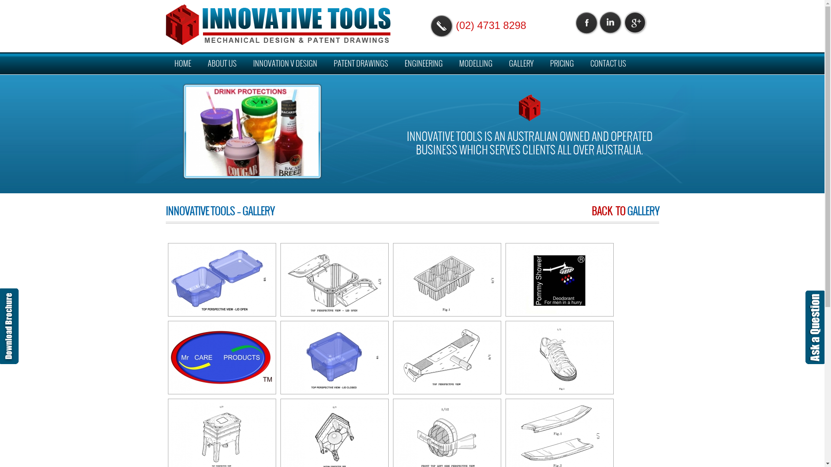  What do you see at coordinates (562, 63) in the screenshot?
I see `PRICING` at bounding box center [562, 63].